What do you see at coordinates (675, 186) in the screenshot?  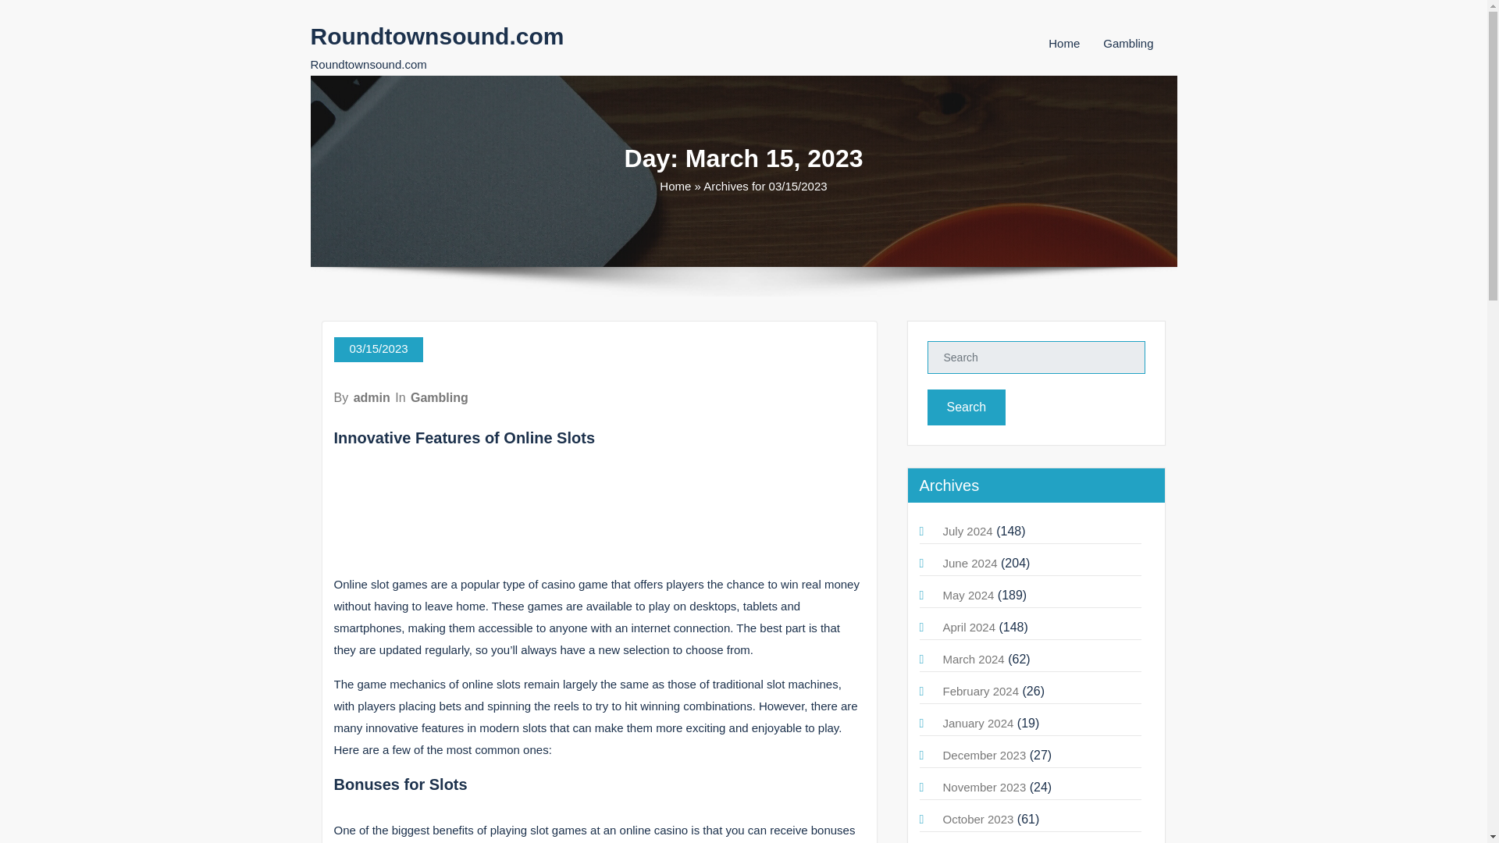 I see `Home` at bounding box center [675, 186].